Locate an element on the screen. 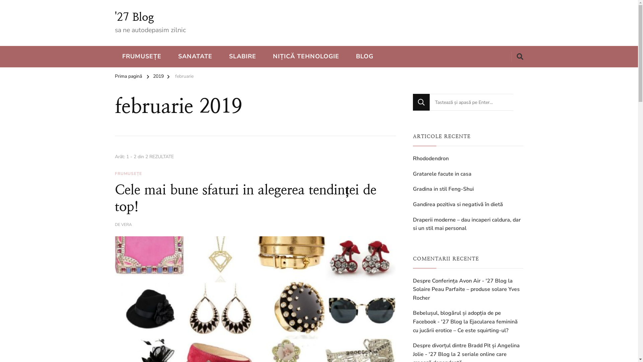 Image resolution: width=643 pixels, height=362 pixels. Gratarele facute in casa is located at coordinates (442, 174).